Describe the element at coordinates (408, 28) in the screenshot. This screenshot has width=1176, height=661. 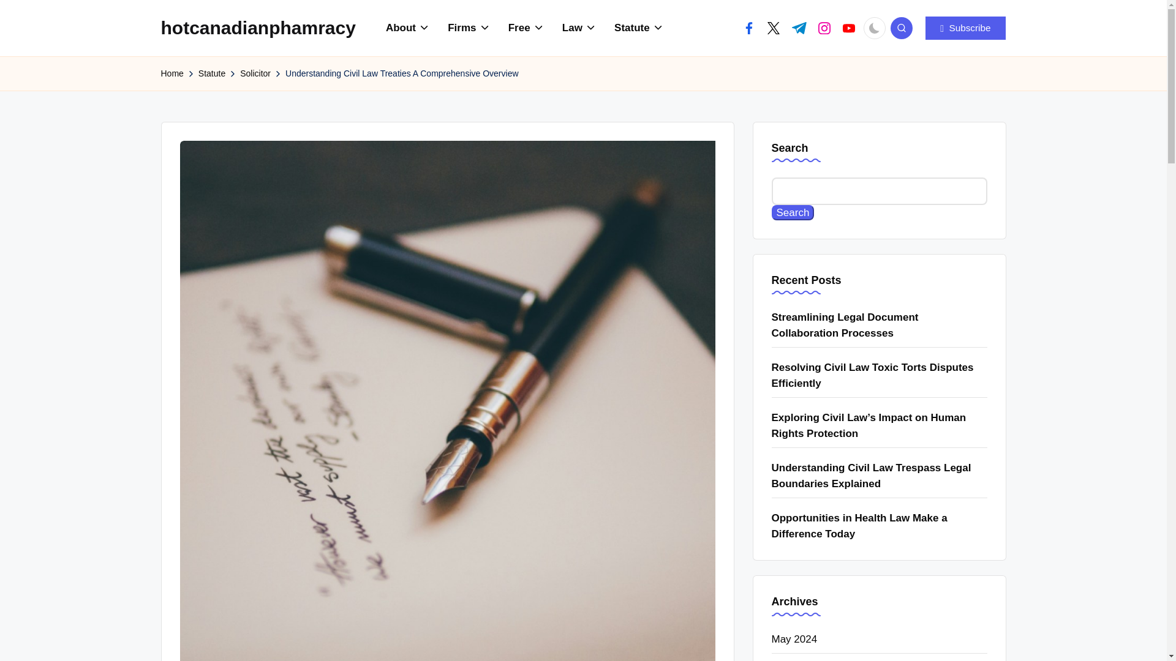
I see `About` at that location.